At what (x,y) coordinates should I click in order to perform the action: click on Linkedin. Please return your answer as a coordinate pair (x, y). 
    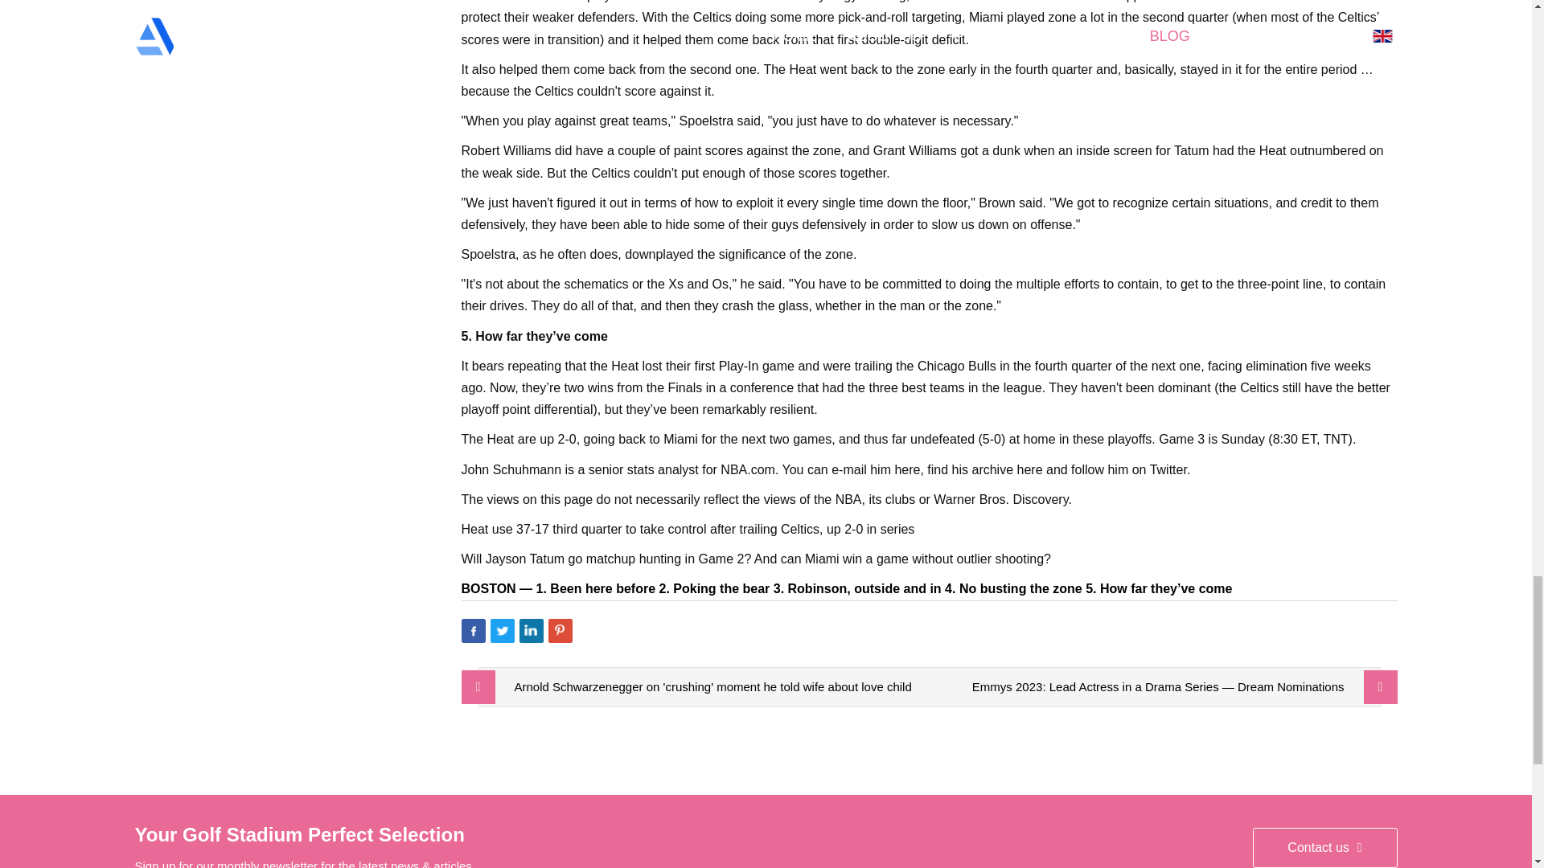
    Looking at the image, I should click on (531, 631).